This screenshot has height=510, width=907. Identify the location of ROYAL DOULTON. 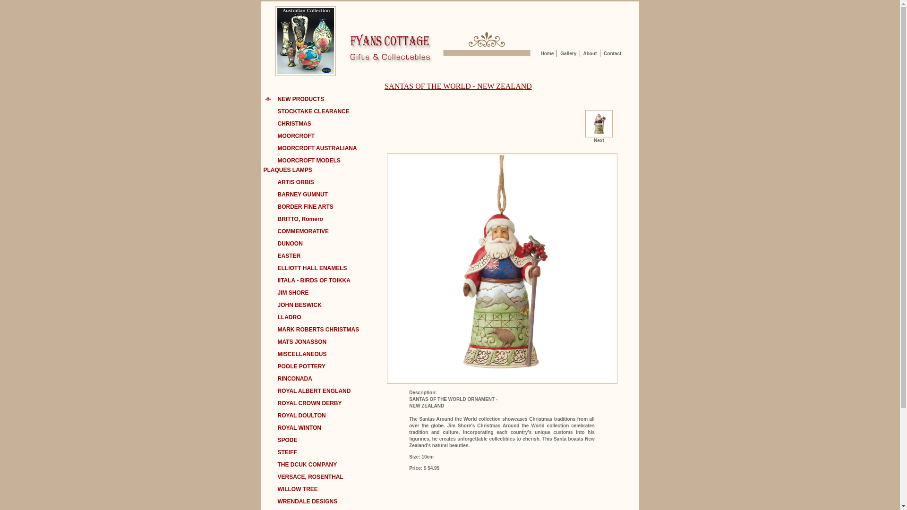
(295, 416).